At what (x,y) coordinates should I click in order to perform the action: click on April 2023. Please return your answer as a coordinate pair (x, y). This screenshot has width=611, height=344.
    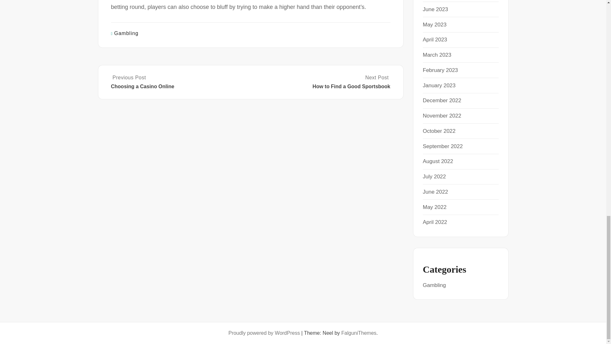
    Looking at the image, I should click on (435, 39).